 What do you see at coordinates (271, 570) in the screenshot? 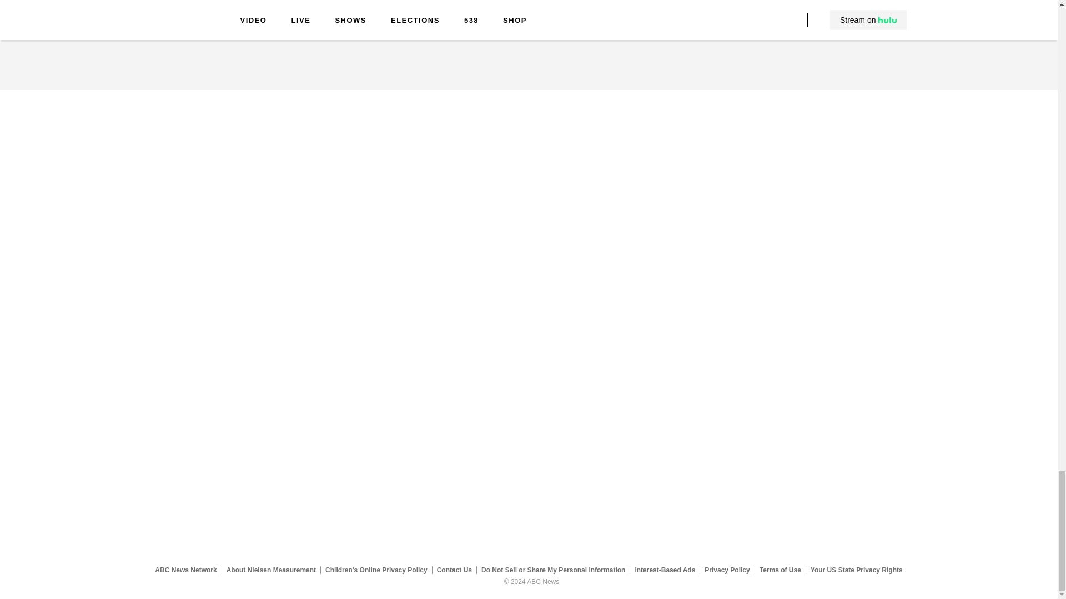
I see `About Nielsen Measurement` at bounding box center [271, 570].